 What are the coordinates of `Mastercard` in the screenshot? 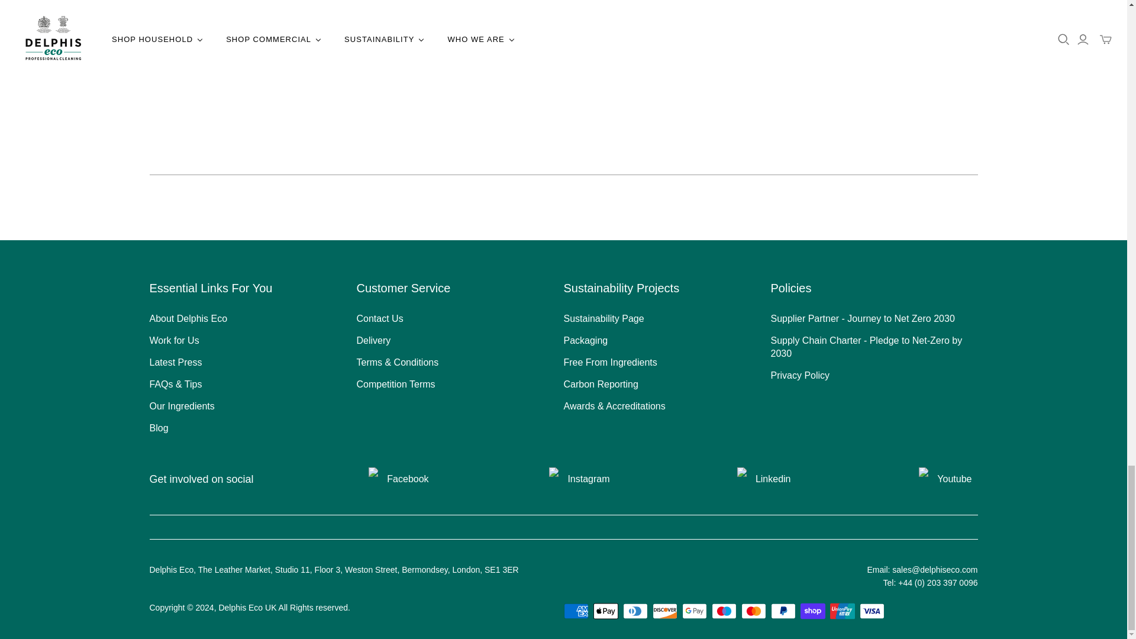 It's located at (753, 611).